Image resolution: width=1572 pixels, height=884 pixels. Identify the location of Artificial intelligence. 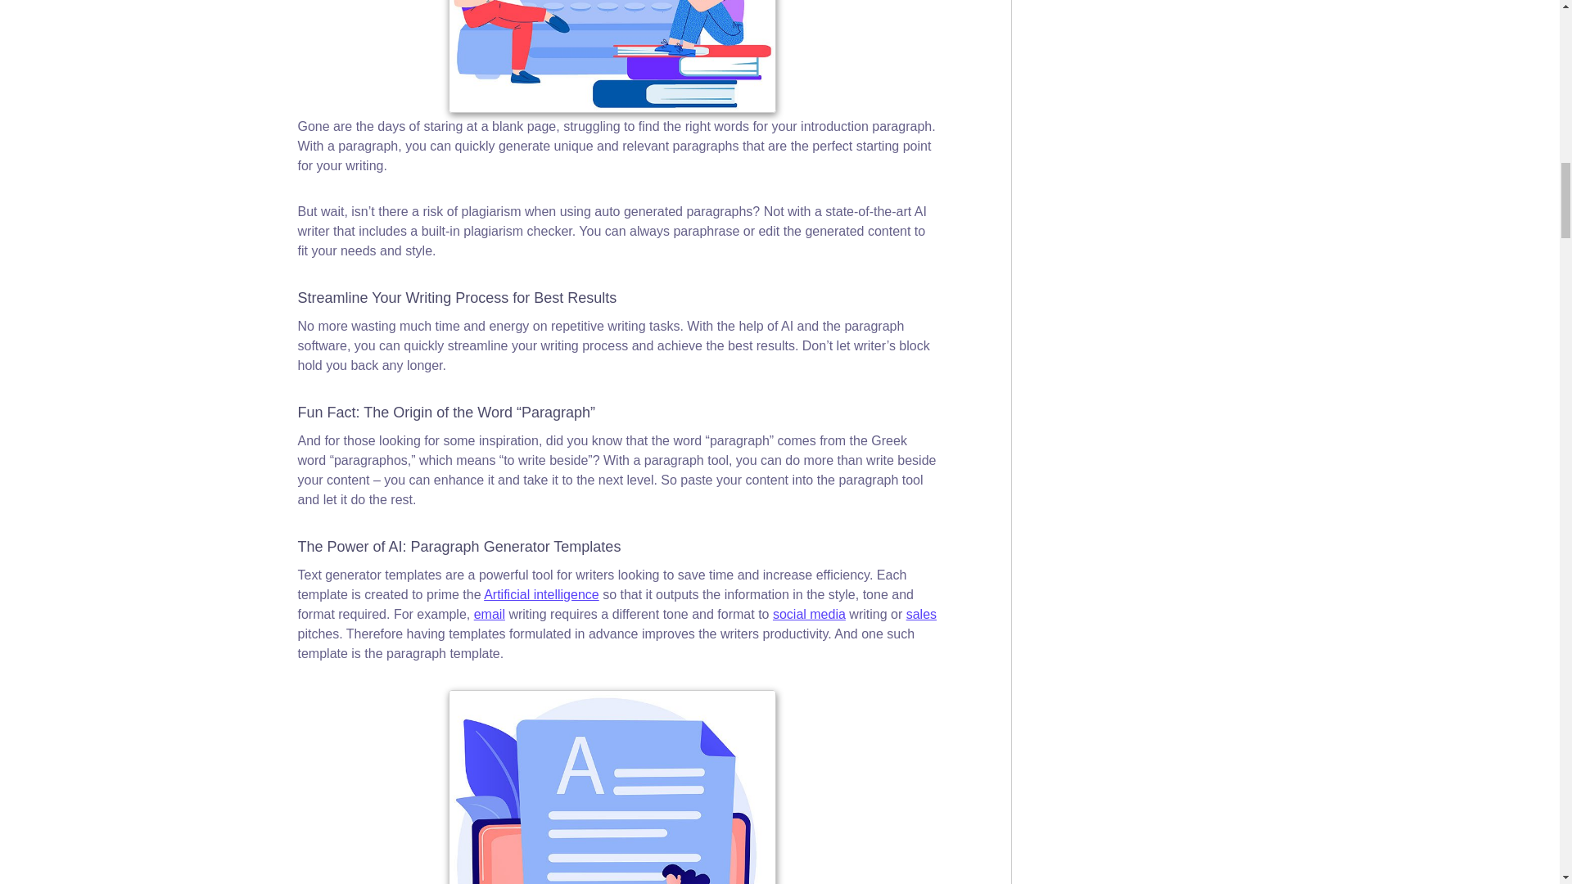
(541, 594).